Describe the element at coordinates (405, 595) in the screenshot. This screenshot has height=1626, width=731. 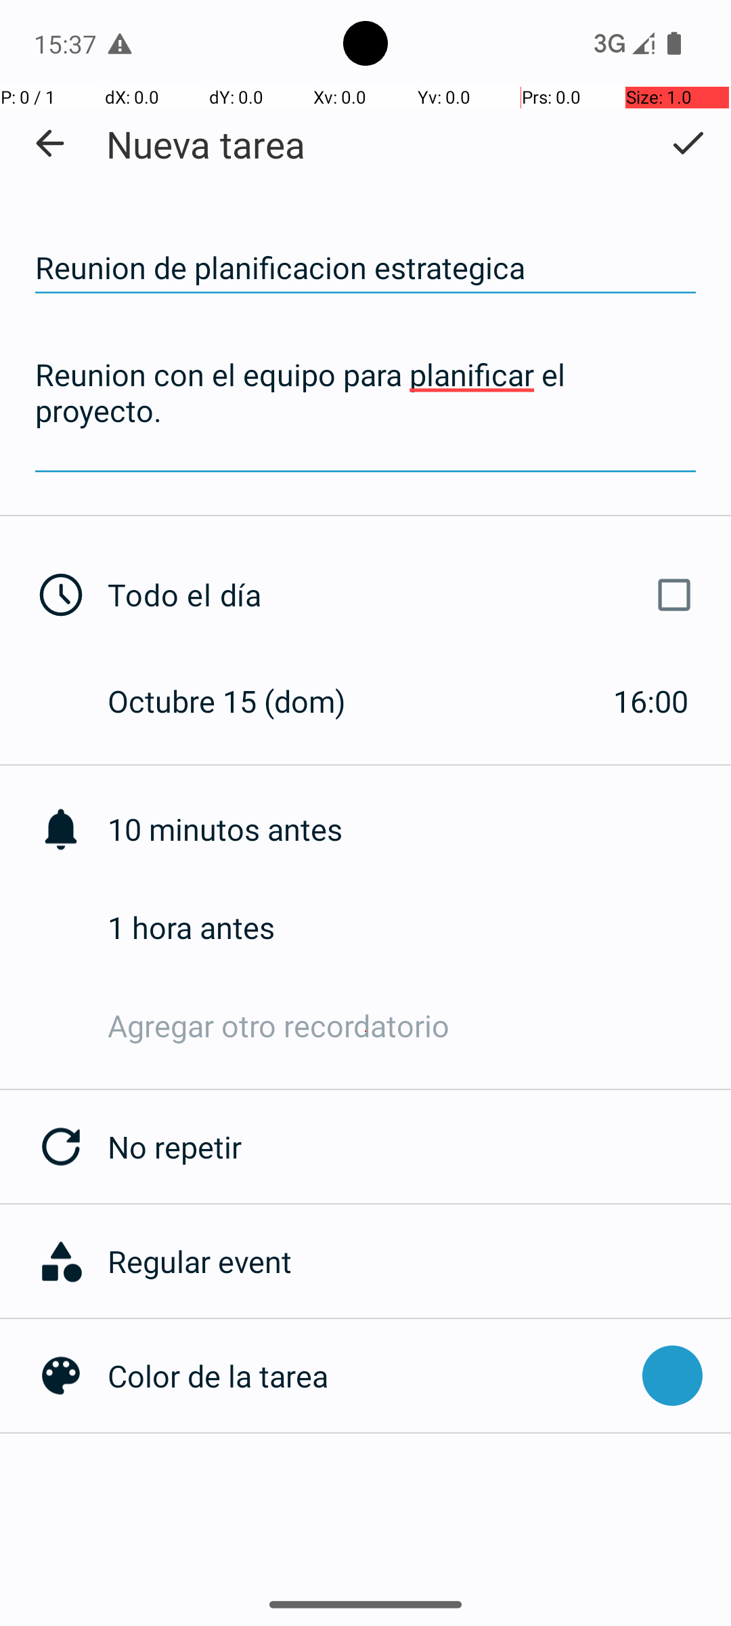
I see `Todo el día` at that location.